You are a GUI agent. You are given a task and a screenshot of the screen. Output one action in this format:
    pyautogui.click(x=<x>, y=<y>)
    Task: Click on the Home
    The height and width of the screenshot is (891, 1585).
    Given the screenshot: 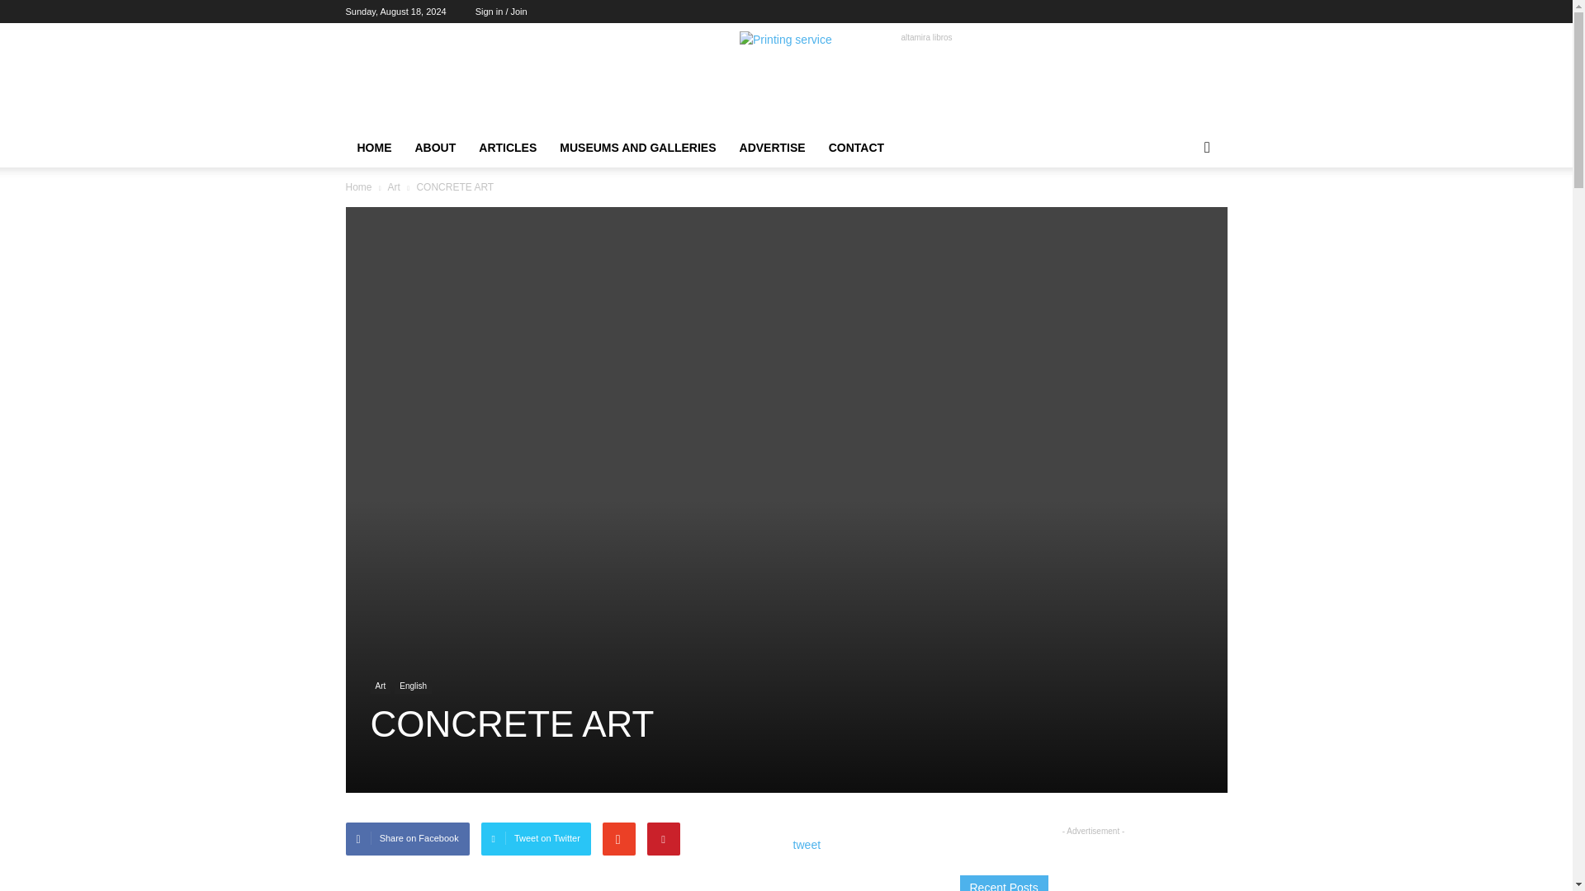 What is the action you would take?
    pyautogui.click(x=358, y=187)
    